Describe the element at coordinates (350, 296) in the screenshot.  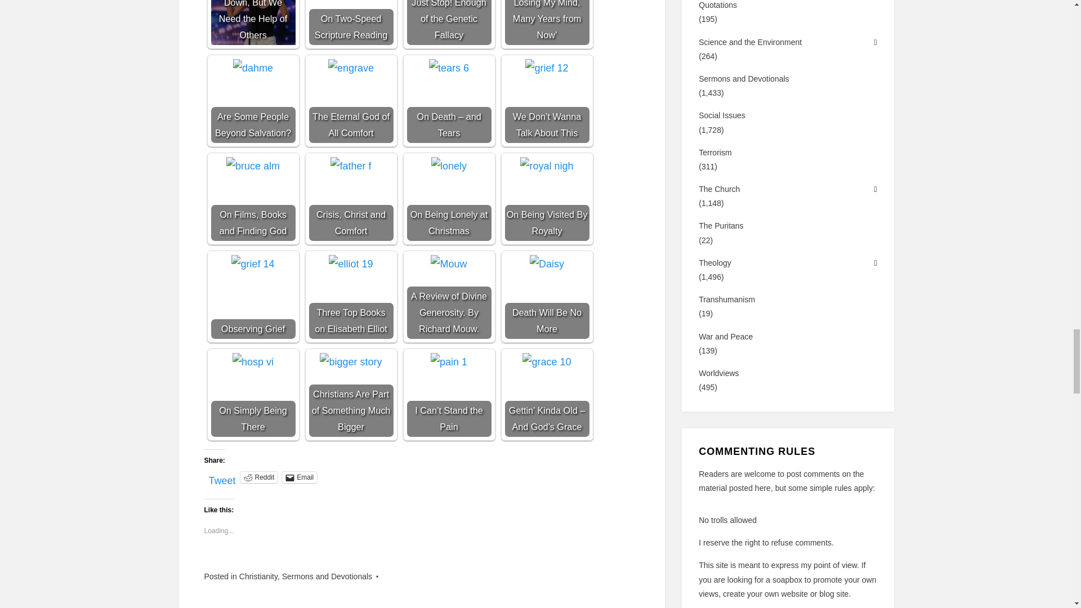
I see `Three Top Books on Elisabeth Elliot` at that location.